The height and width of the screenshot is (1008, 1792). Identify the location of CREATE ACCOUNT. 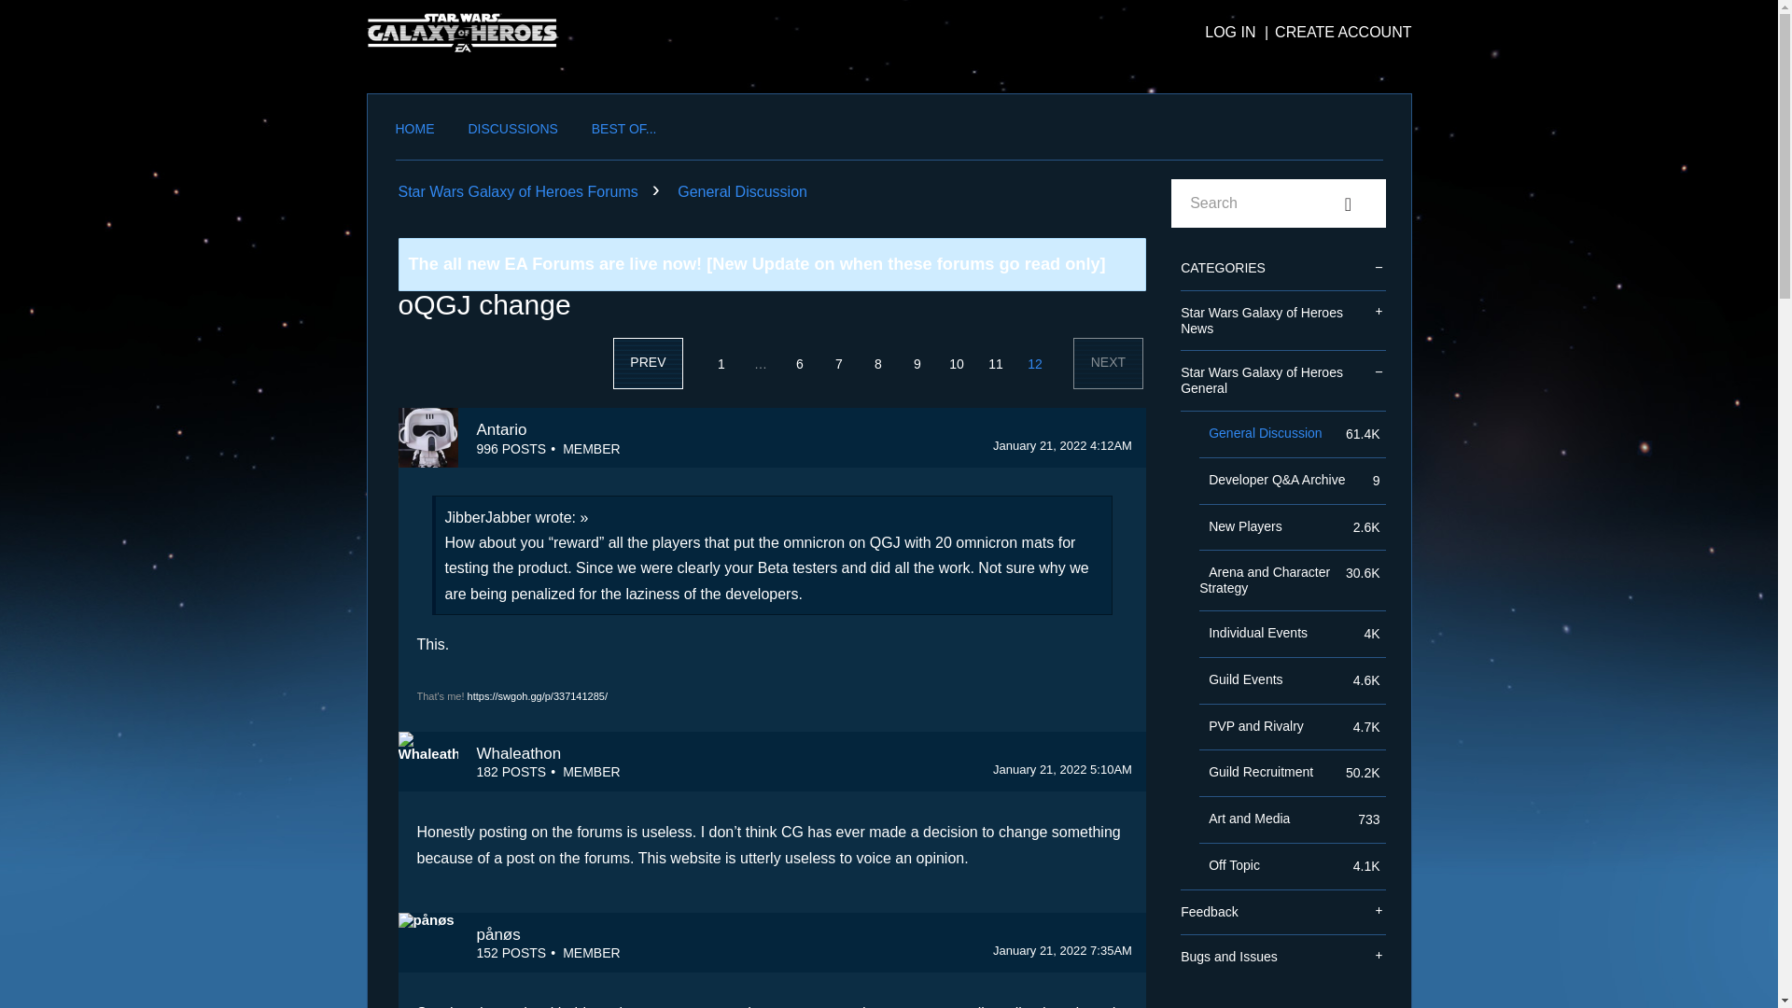
(1335, 32).